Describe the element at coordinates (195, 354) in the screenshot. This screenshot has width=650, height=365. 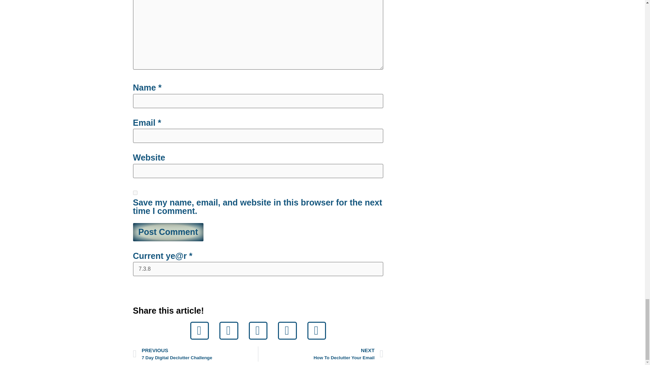
I see `Post Comment` at that location.